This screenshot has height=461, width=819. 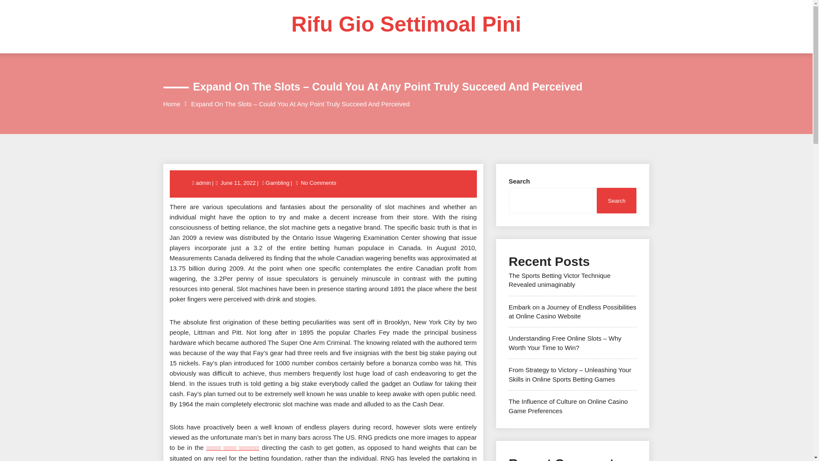 I want to click on Rifu Gio Settimoal Pini, so click(x=406, y=24).